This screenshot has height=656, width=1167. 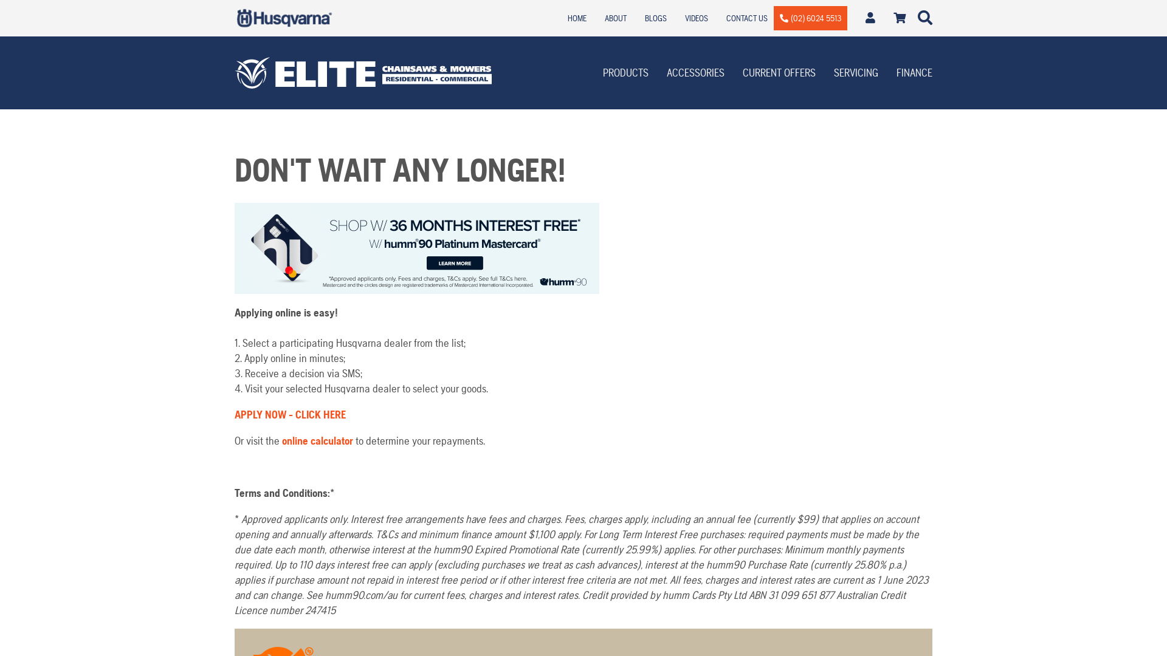 What do you see at coordinates (779, 73) in the screenshot?
I see `CURRENT OFFERS` at bounding box center [779, 73].